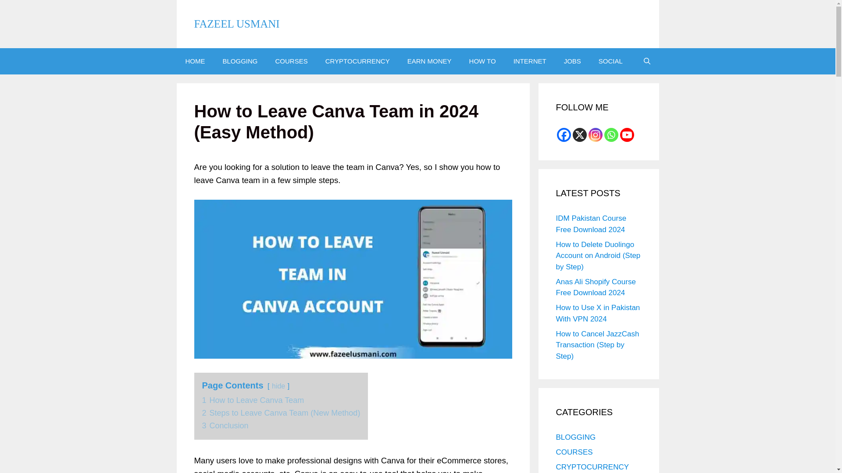  I want to click on JOBS, so click(572, 61).